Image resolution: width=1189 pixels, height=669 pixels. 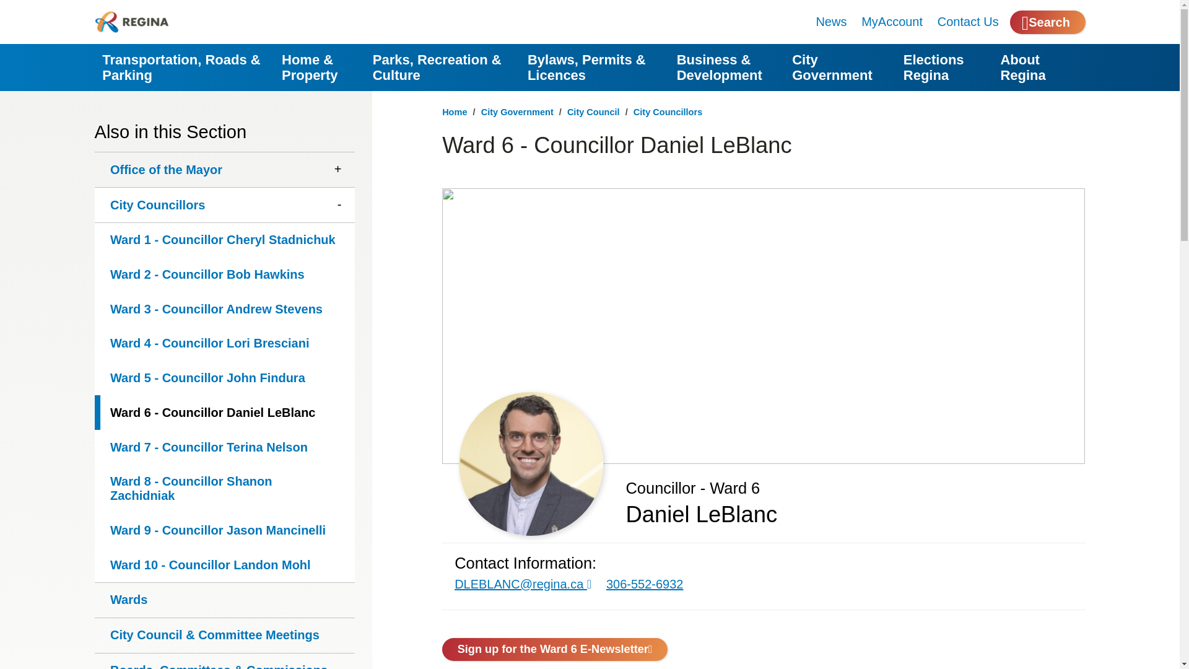 What do you see at coordinates (555, 649) in the screenshot?
I see `Sign up for the Ward 6 E-Newsletter` at bounding box center [555, 649].